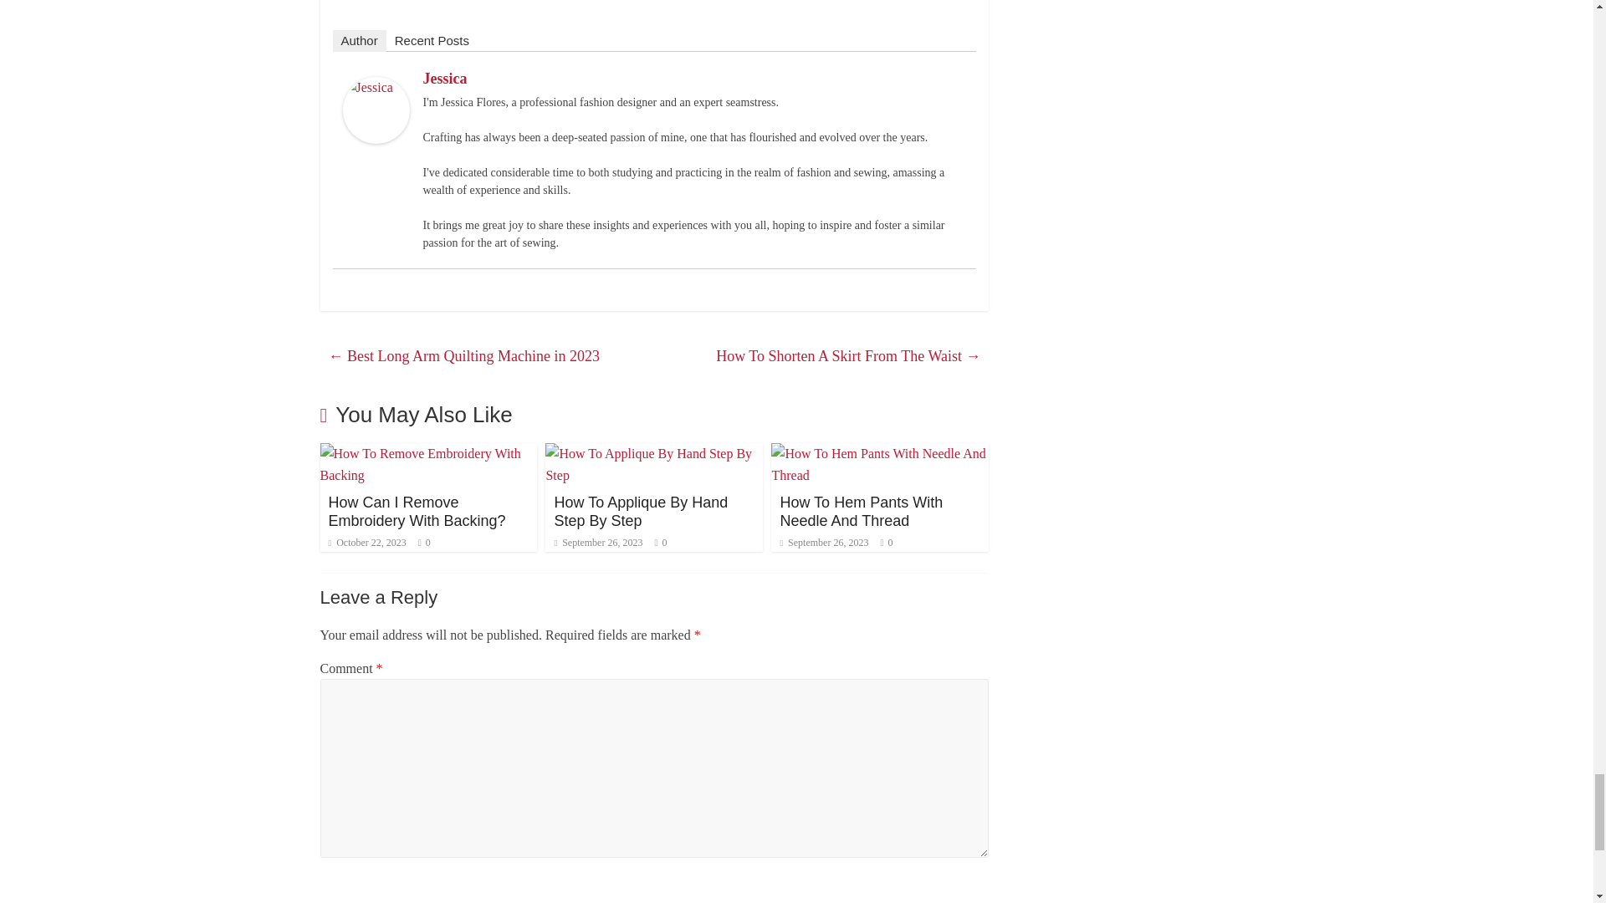 Image resolution: width=1606 pixels, height=903 pixels. I want to click on How To Applique By Hand Step By Step, so click(641, 511).